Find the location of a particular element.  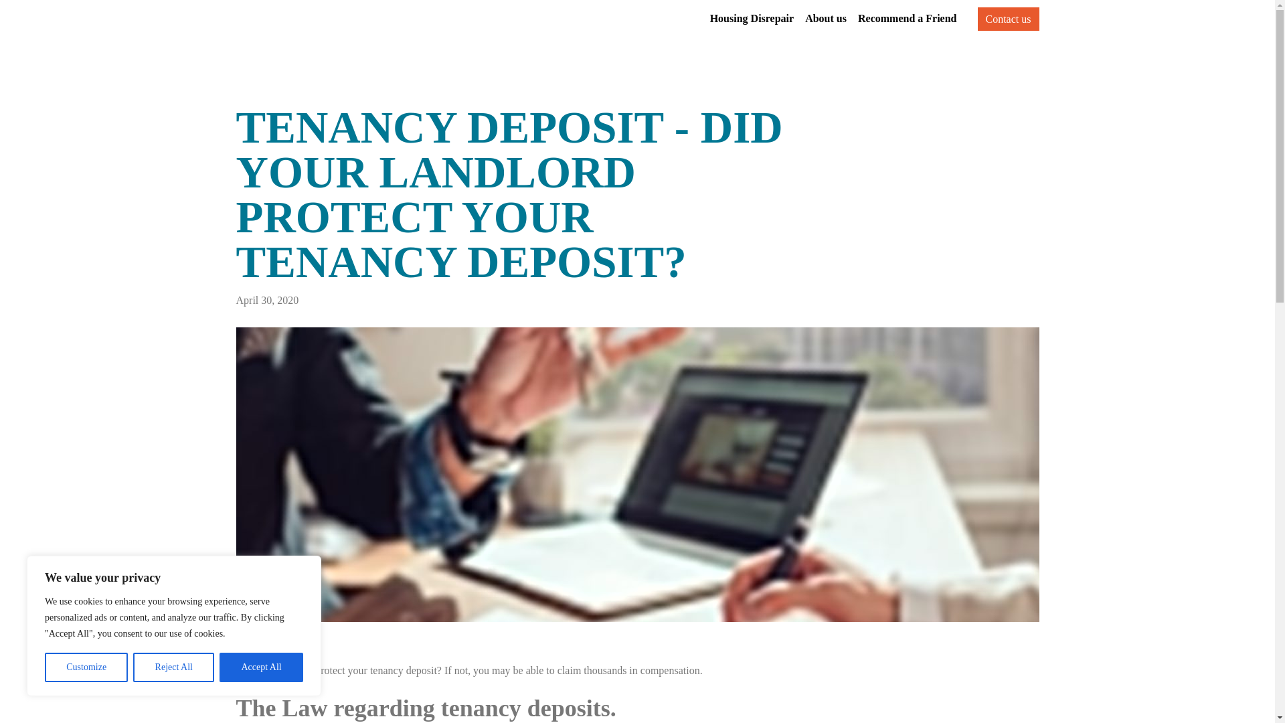

Accept All is located at coordinates (261, 667).